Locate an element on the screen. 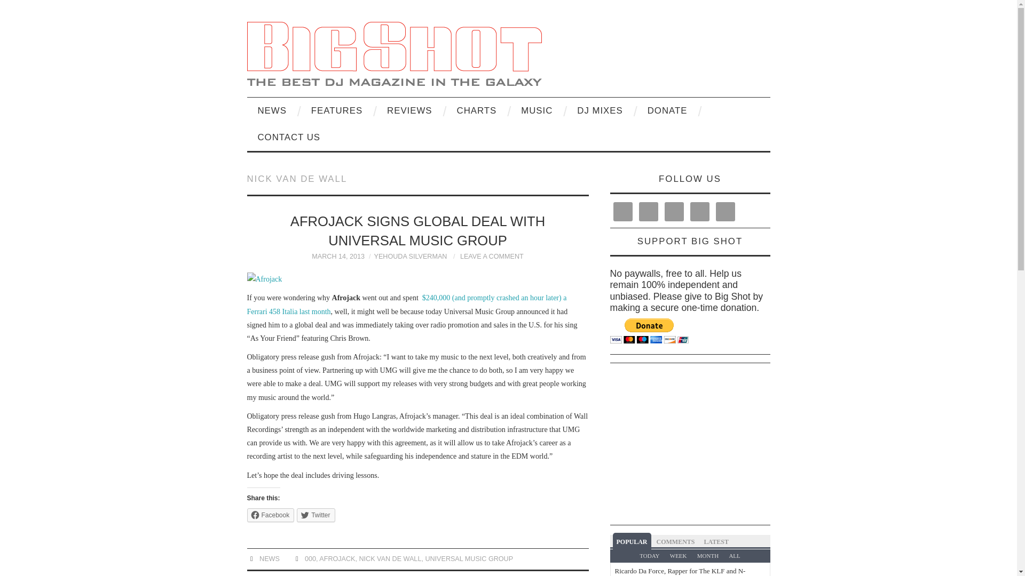 The width and height of the screenshot is (1025, 576). CONTACT US is located at coordinates (289, 138).